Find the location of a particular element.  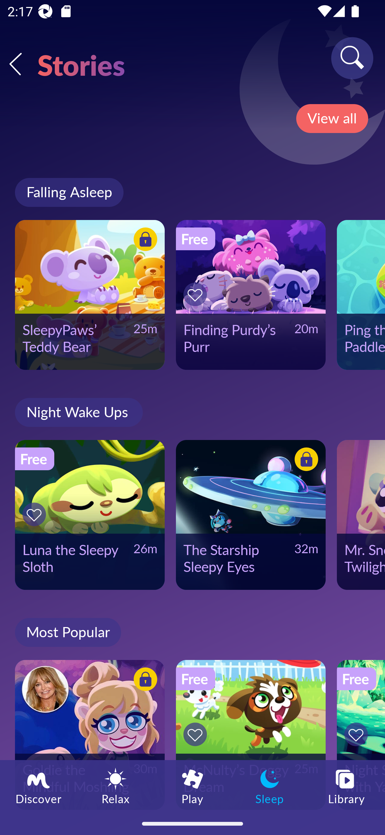

Button is located at coordinates (305, 461).